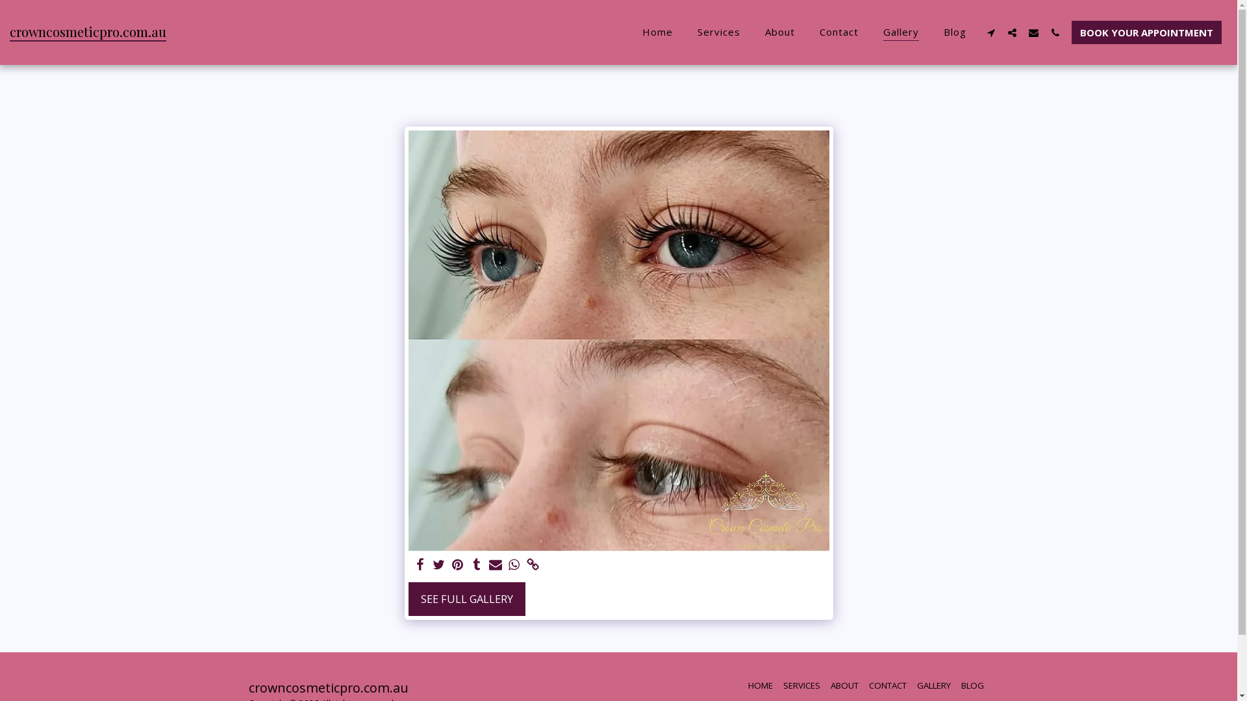 The image size is (1247, 701). What do you see at coordinates (934, 685) in the screenshot?
I see `GALLERY` at bounding box center [934, 685].